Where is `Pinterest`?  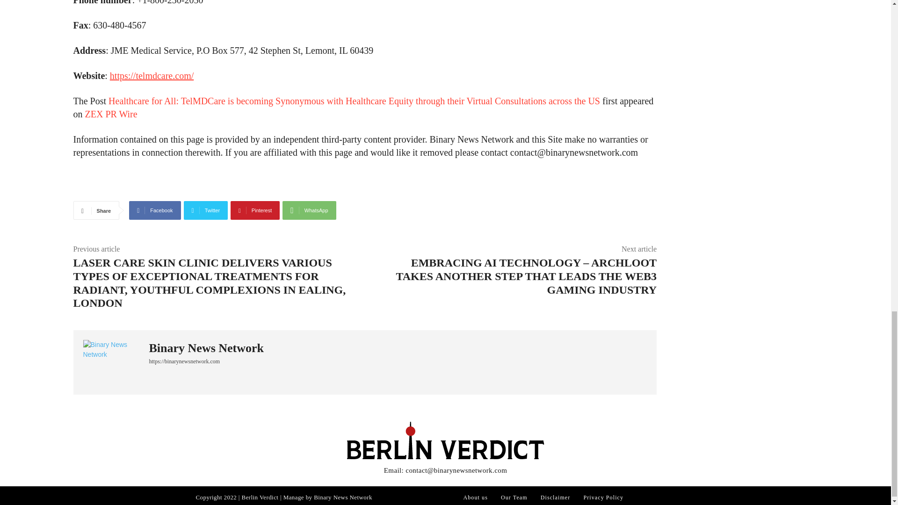
Pinterest is located at coordinates (255, 210).